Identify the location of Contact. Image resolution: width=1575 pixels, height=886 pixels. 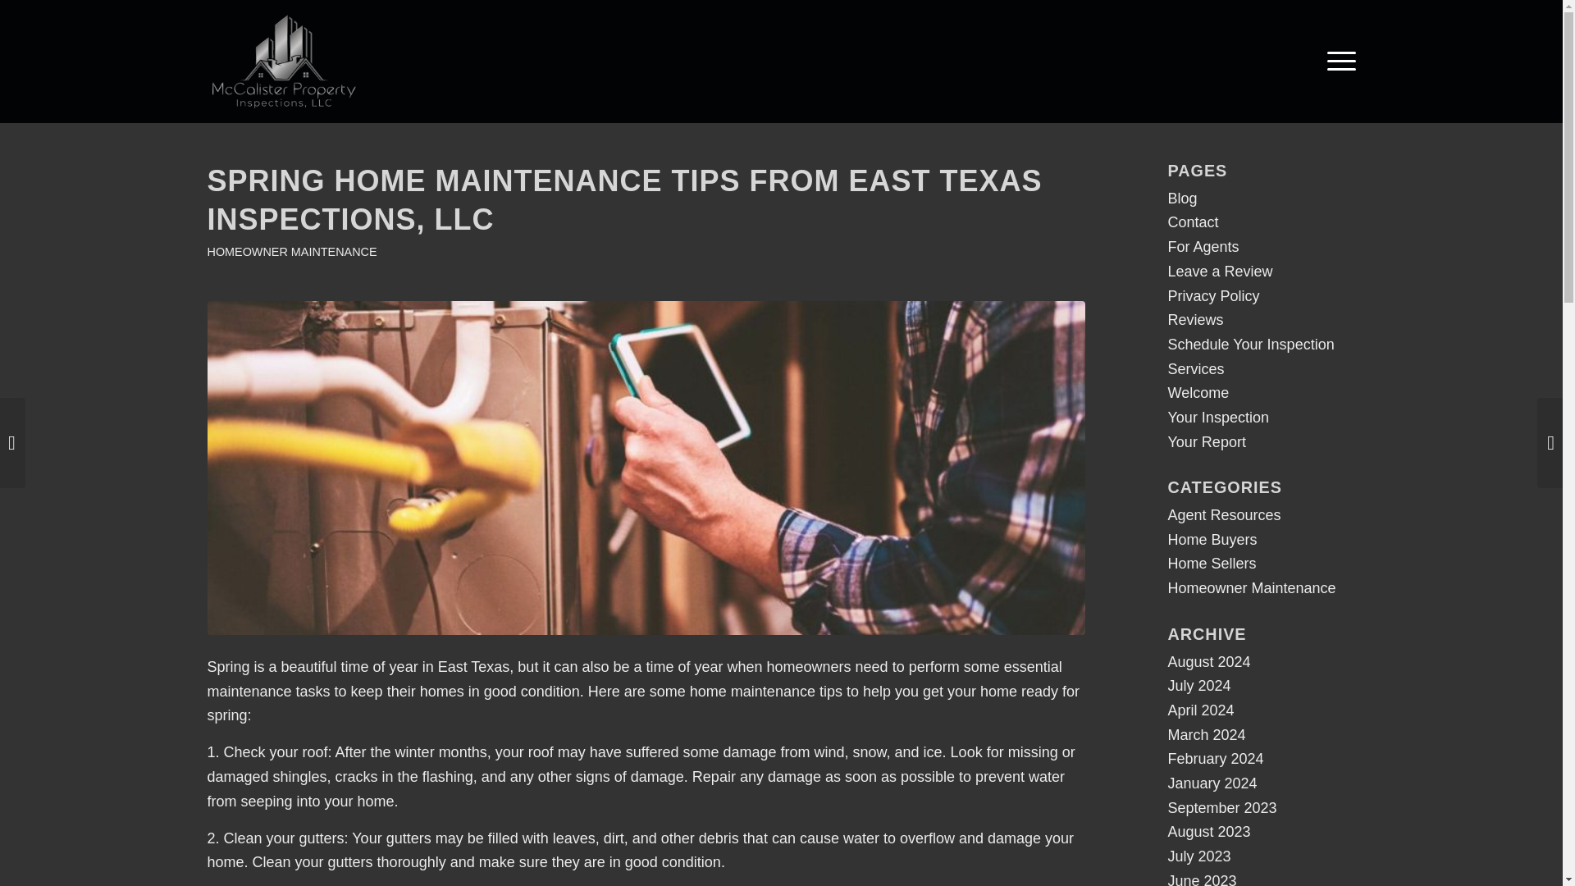
(1194, 221).